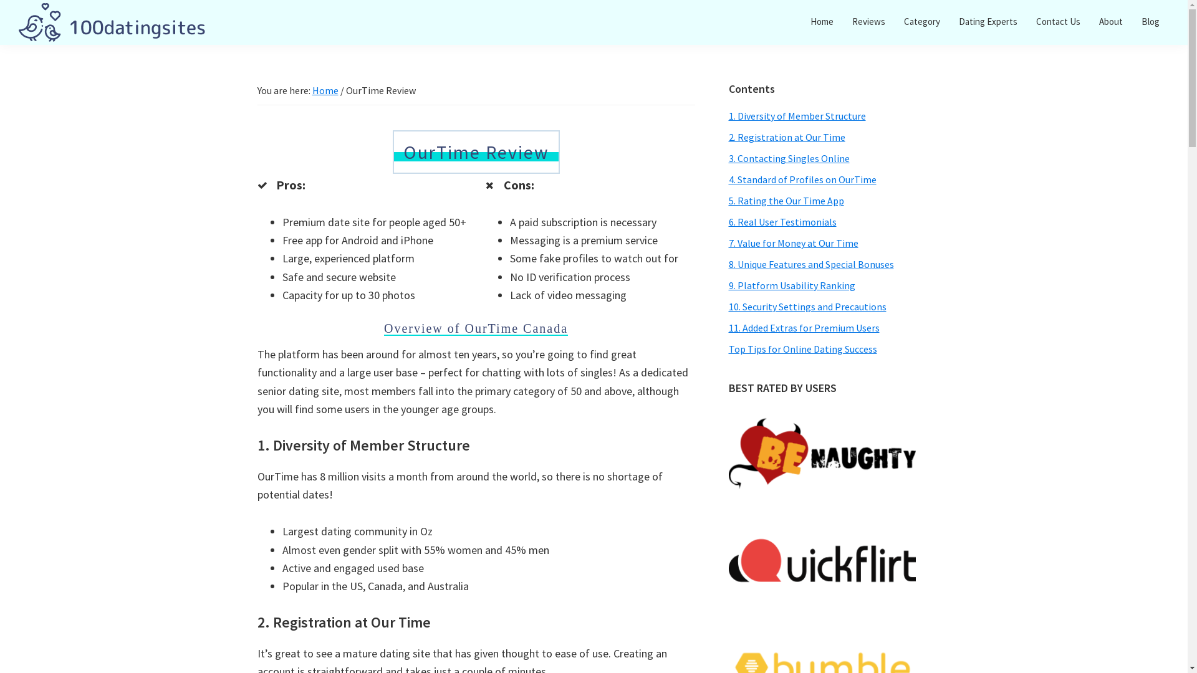 This screenshot has width=1197, height=673. I want to click on Home, so click(325, 90).